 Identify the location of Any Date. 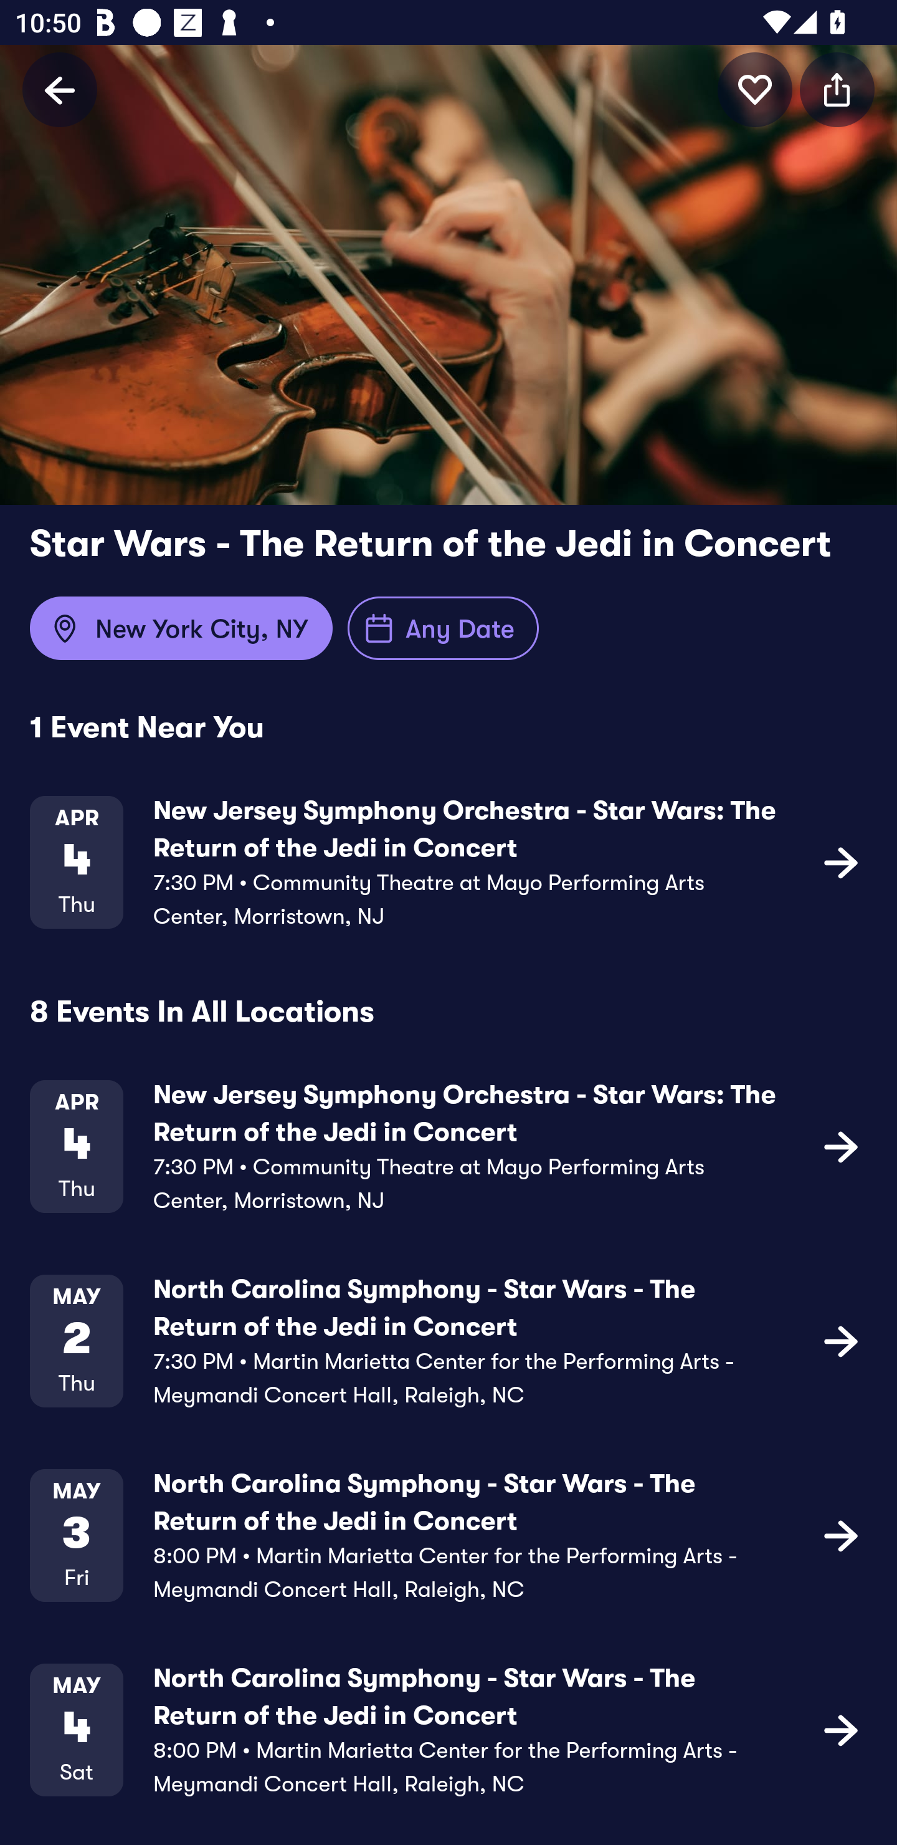
(444, 628).